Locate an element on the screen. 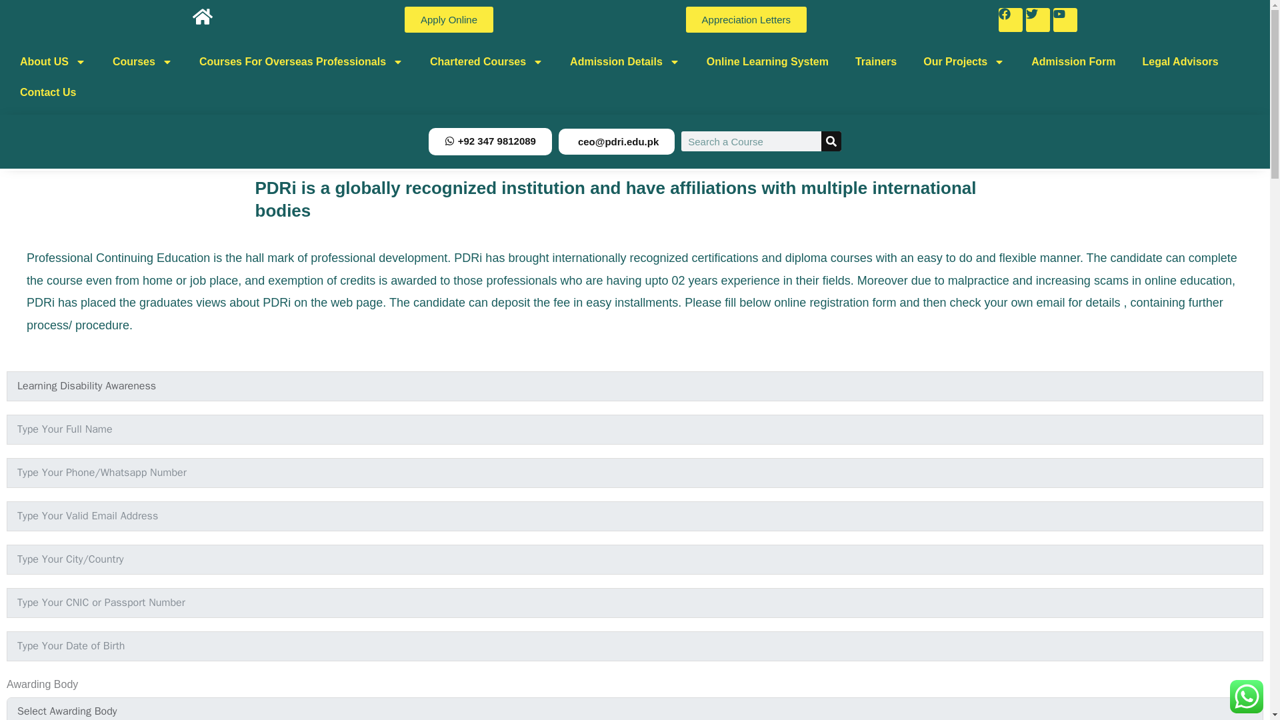  Facebook is located at coordinates (1011, 19).